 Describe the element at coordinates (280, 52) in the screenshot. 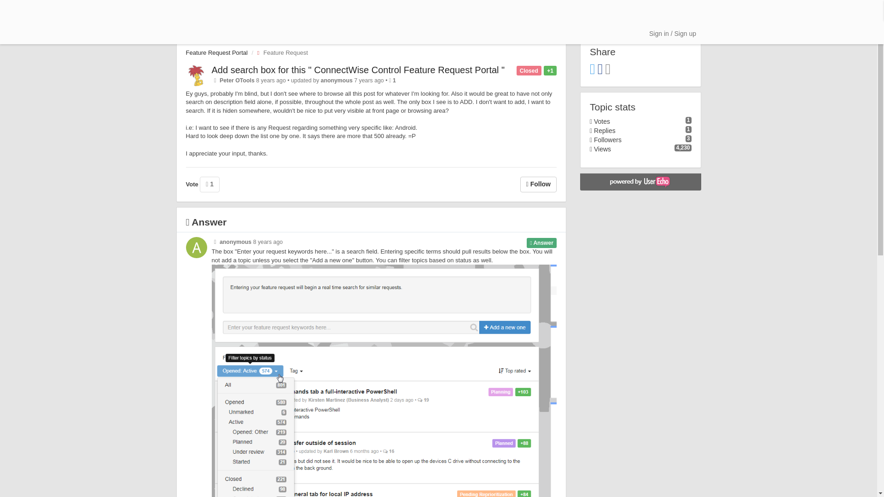

I see `Feature Request` at that location.